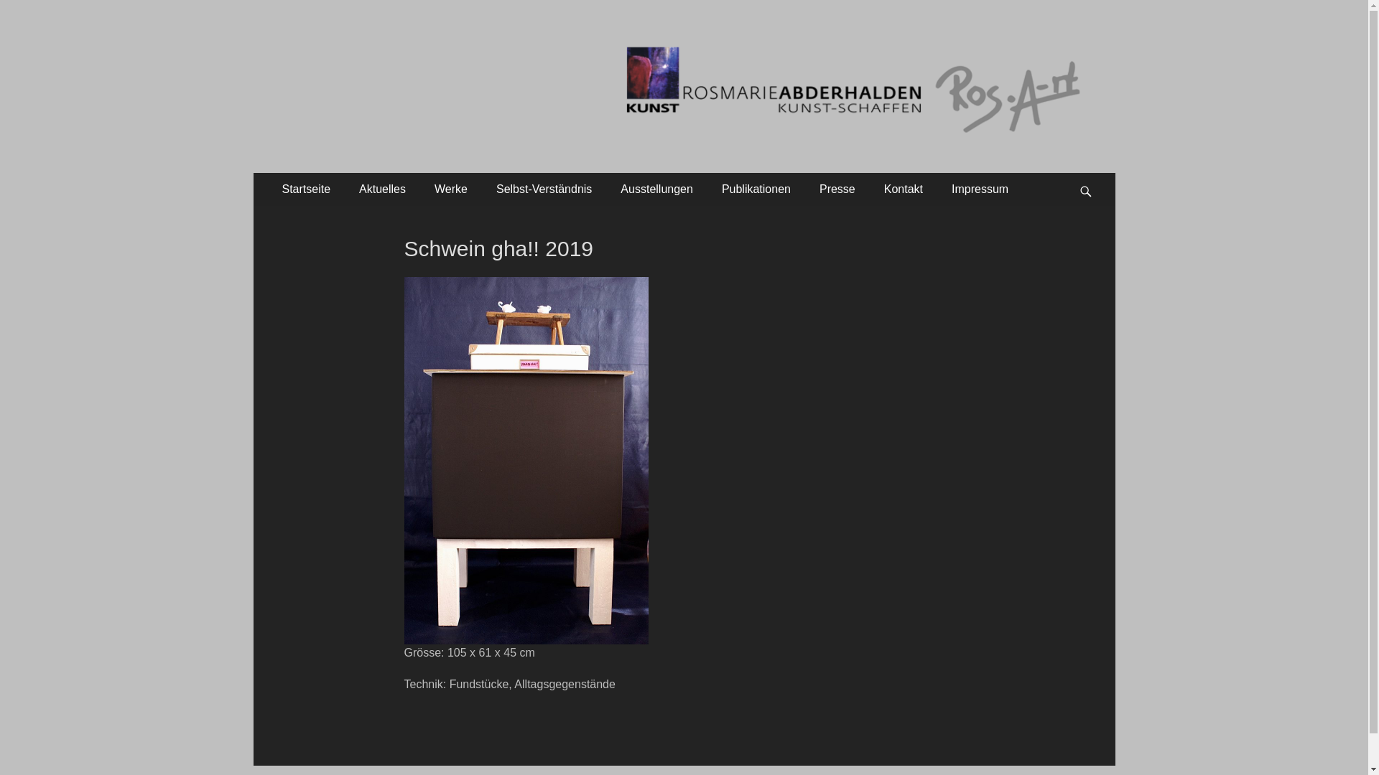  What do you see at coordinates (499, 46) in the screenshot?
I see `Ros. A-rt - Rosmarie Abderhalden` at bounding box center [499, 46].